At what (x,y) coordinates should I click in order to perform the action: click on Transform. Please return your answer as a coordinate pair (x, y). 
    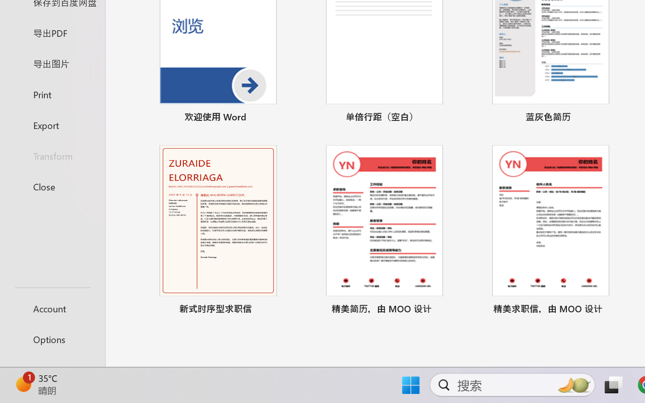
    Looking at the image, I should click on (52, 156).